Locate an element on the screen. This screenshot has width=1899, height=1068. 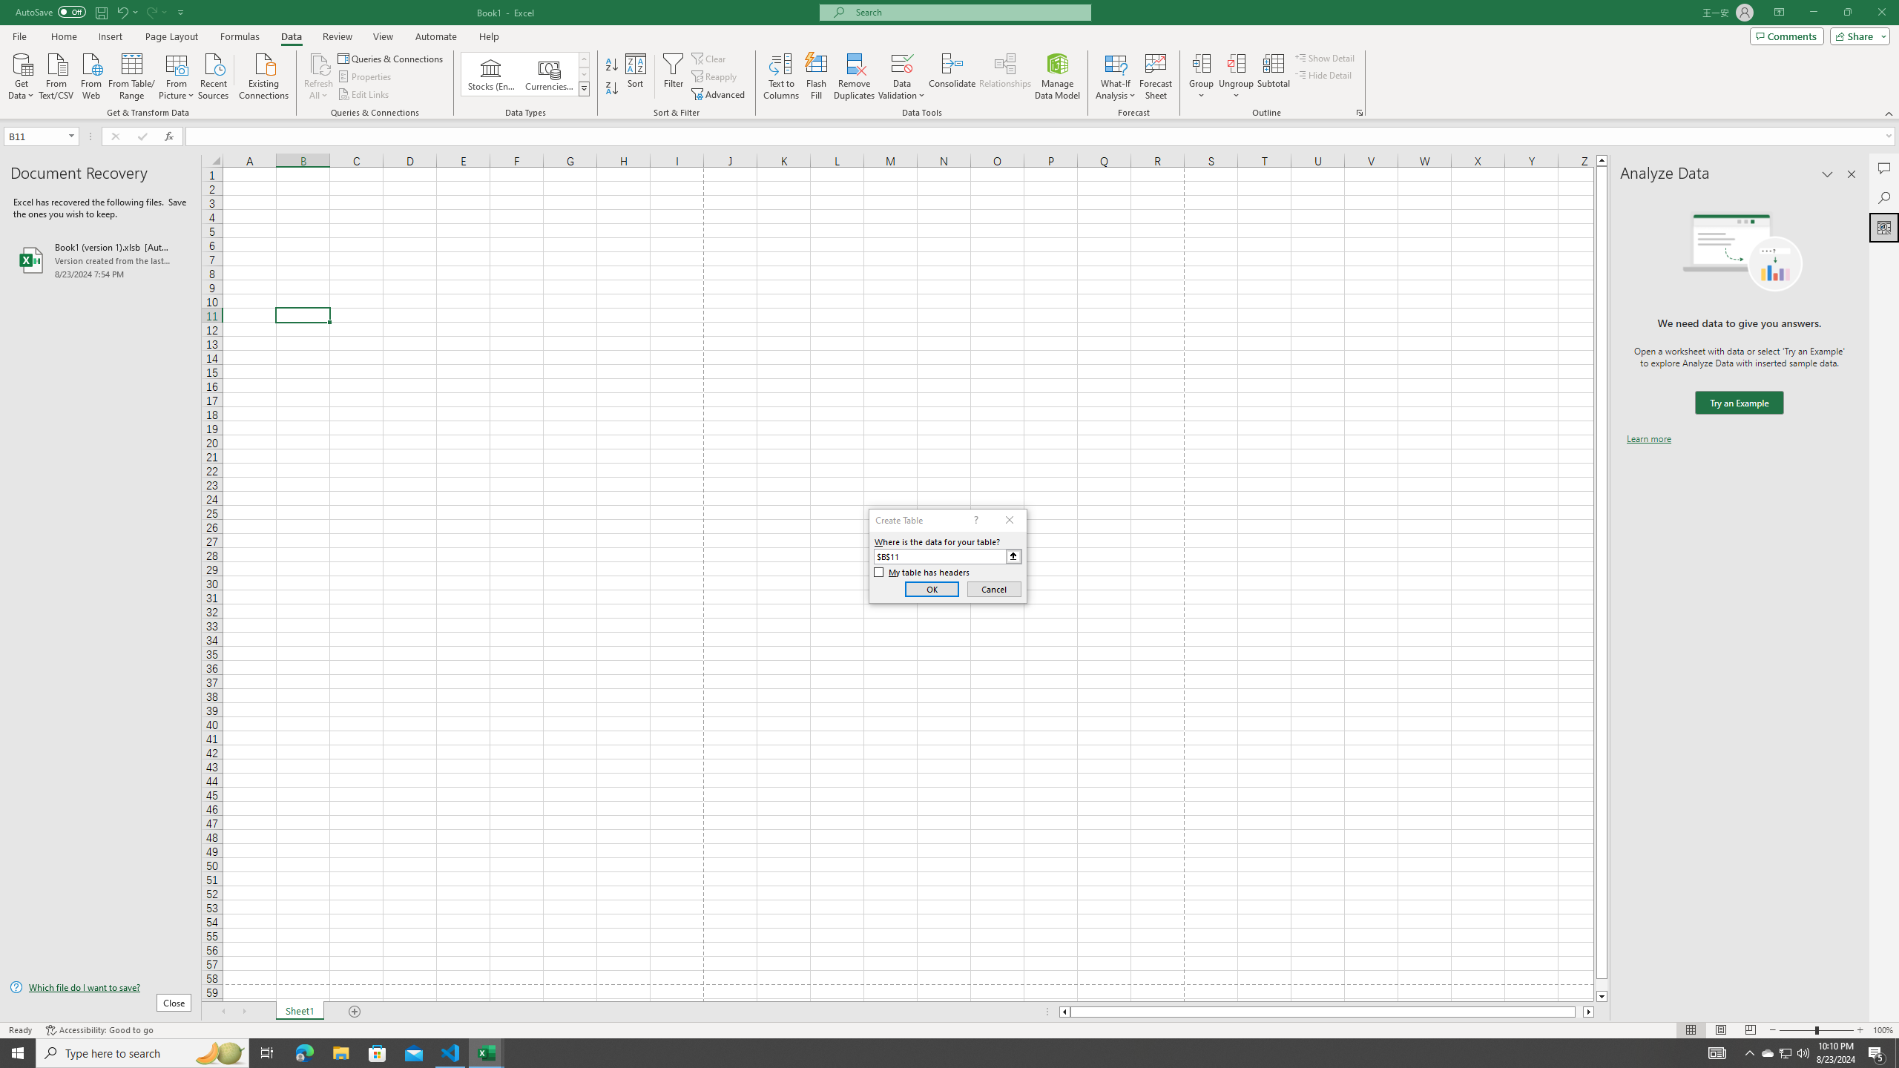
Row Down is located at coordinates (585, 74).